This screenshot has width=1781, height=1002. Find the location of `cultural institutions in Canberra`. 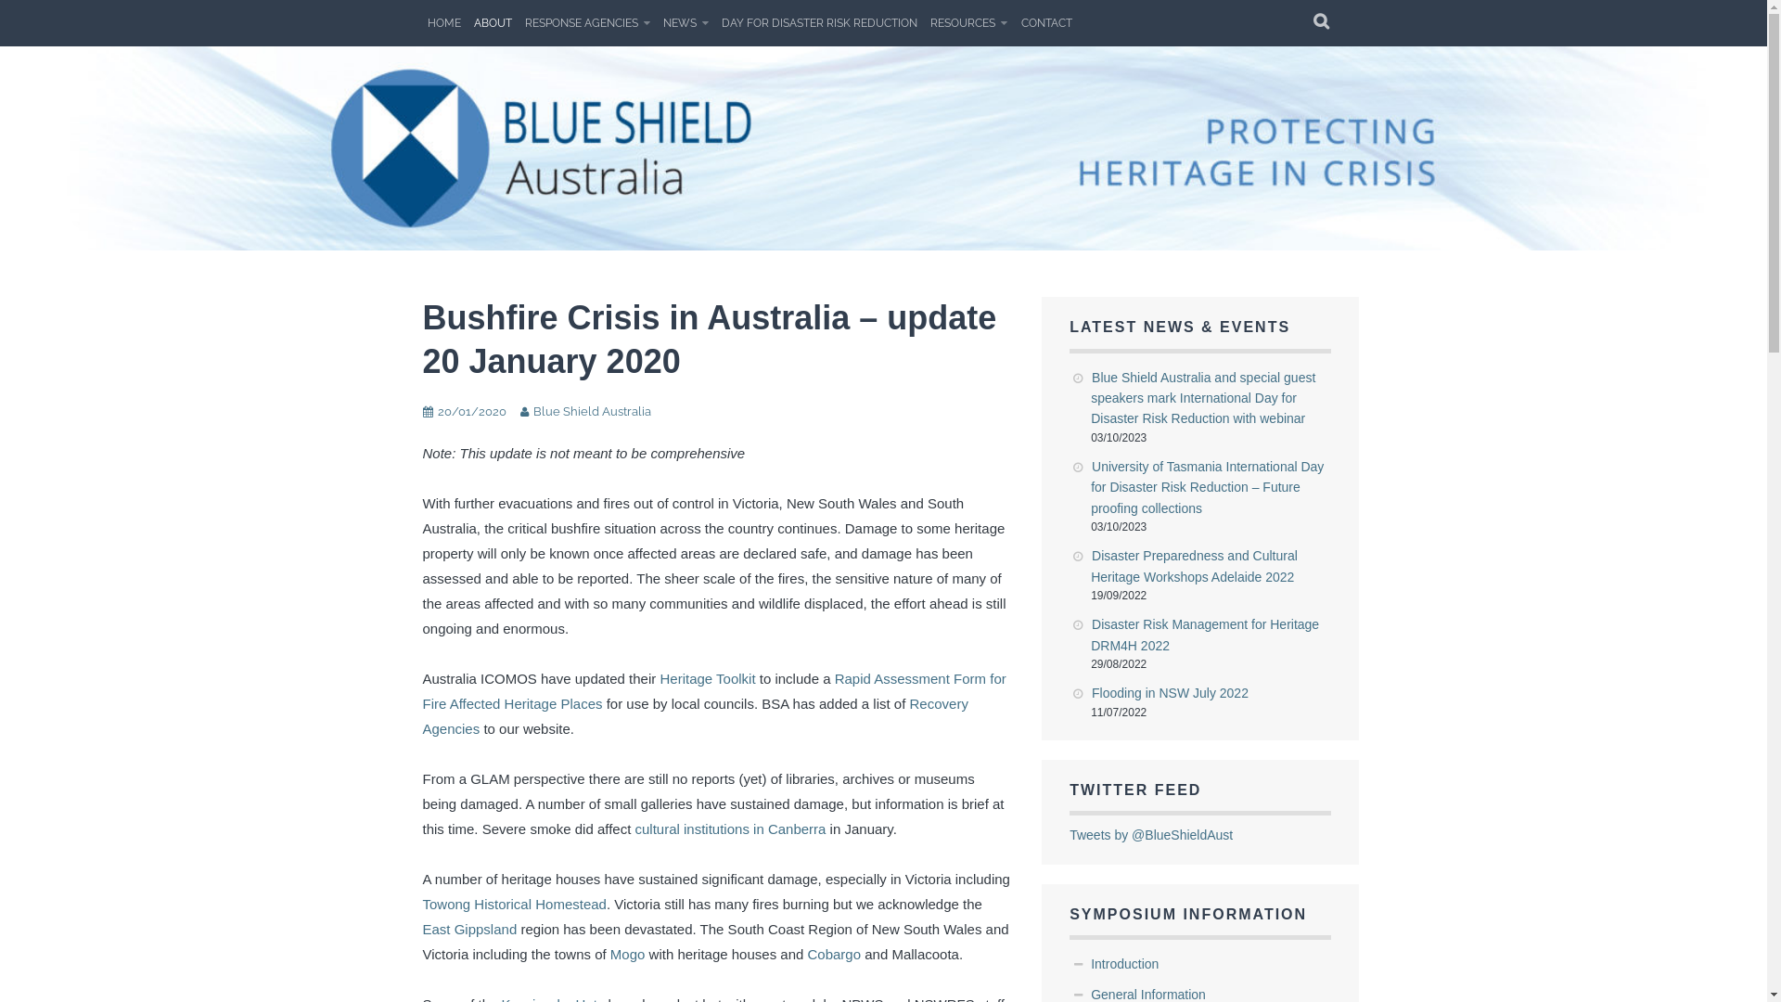

cultural institutions in Canberra is located at coordinates (730, 829).